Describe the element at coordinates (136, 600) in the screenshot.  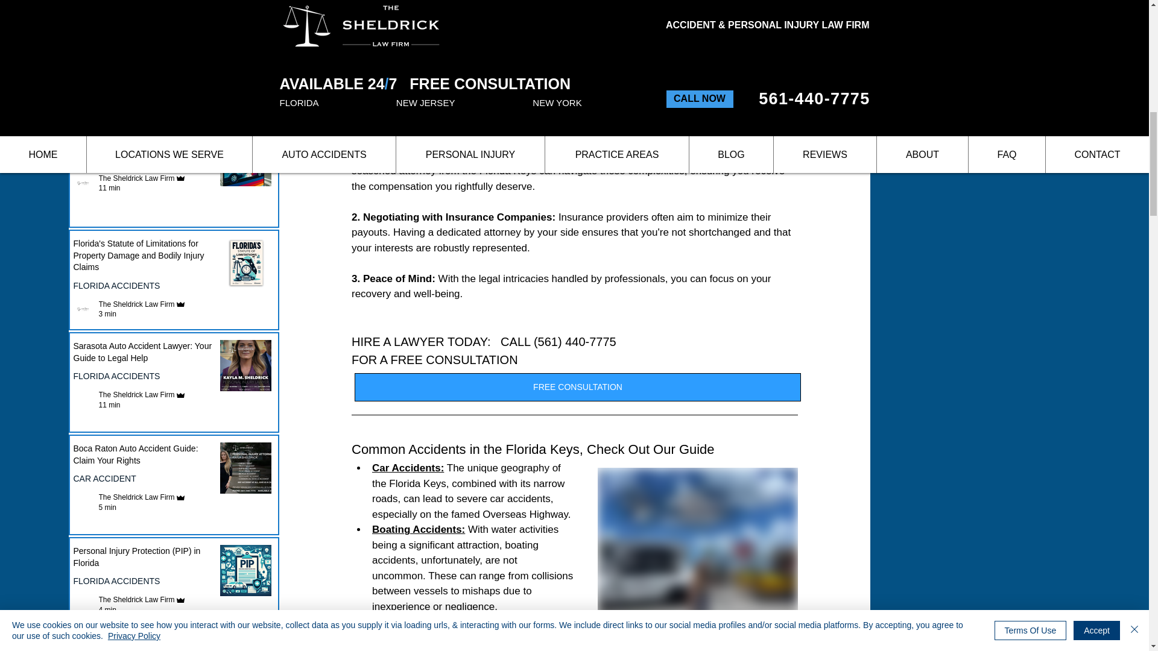
I see `The Sheldrick Law Firm` at that location.